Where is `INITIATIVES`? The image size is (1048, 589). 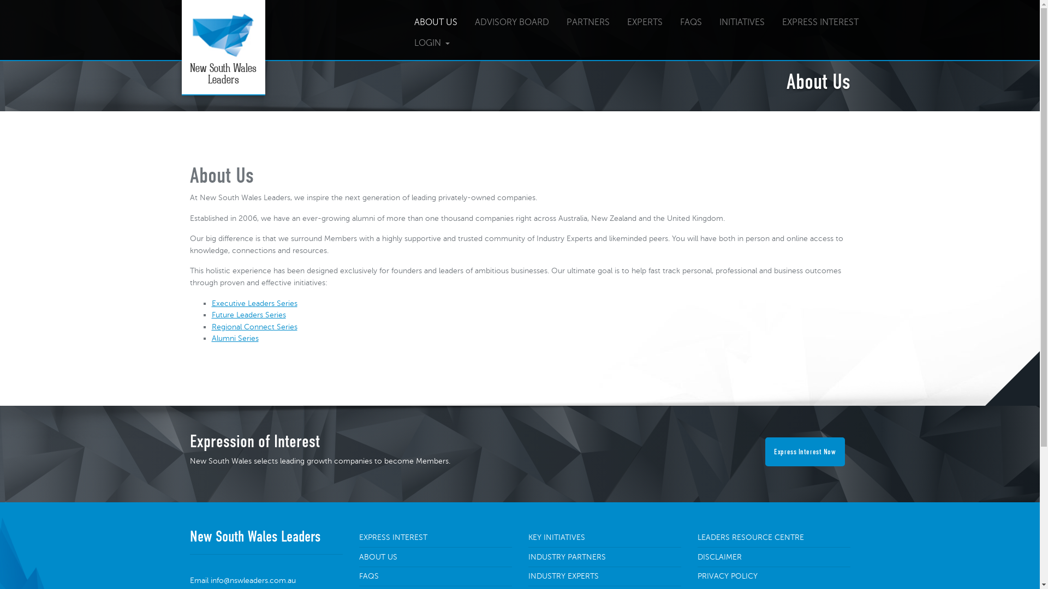 INITIATIVES is located at coordinates (742, 22).